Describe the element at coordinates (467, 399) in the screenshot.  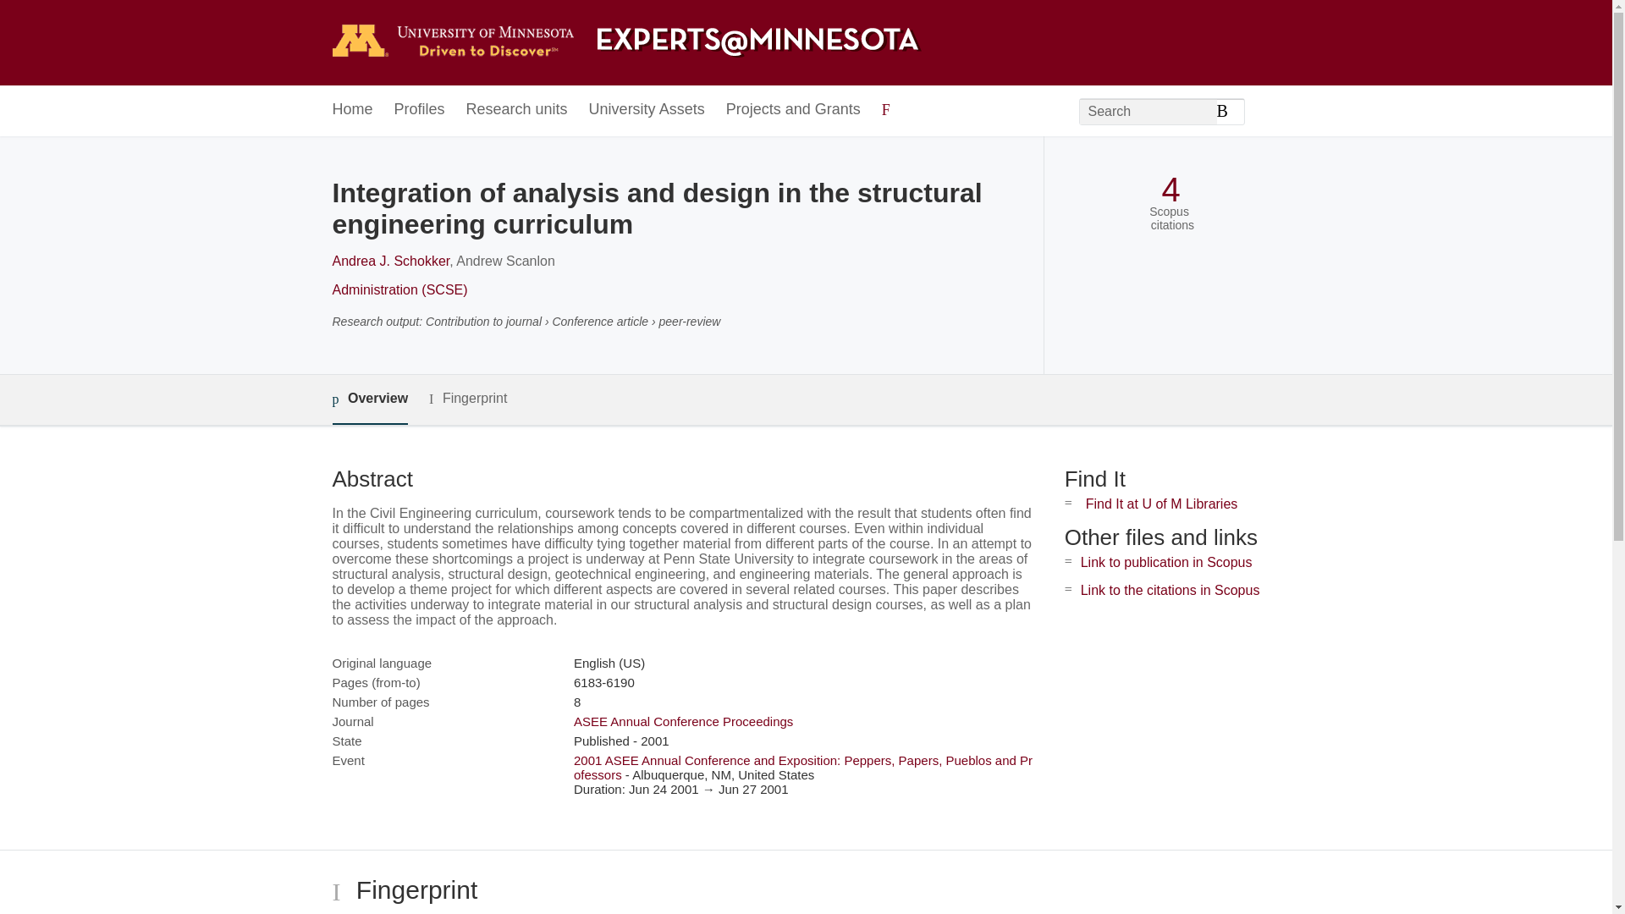
I see `Fingerprint` at that location.